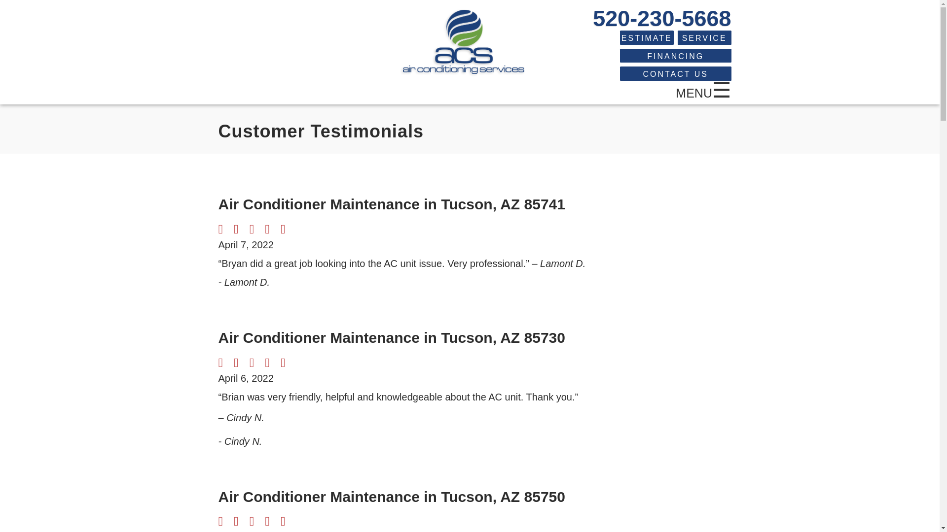 This screenshot has height=532, width=947. I want to click on FINANCING, so click(676, 56).